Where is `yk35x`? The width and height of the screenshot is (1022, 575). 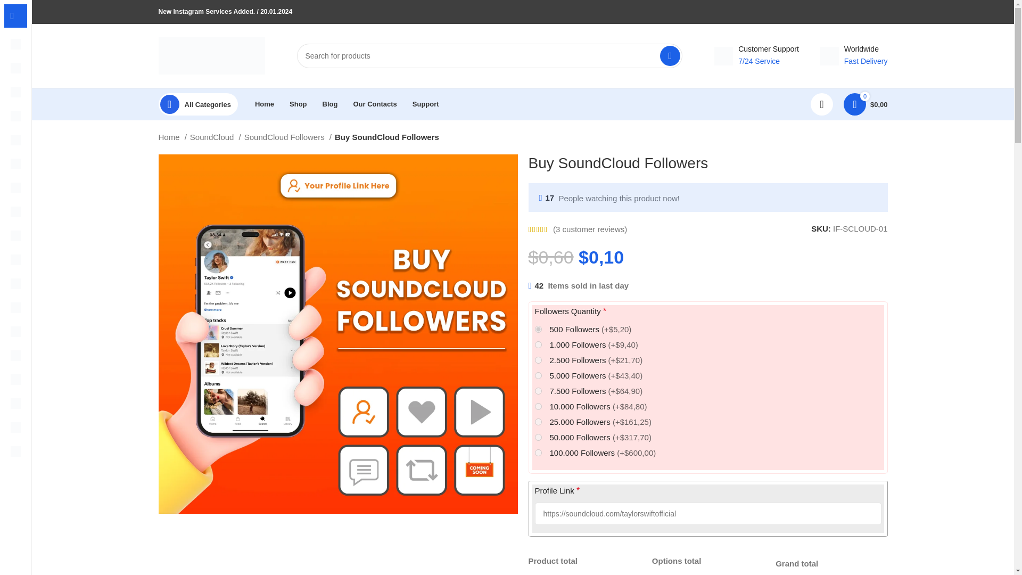
yk35x is located at coordinates (538, 375).